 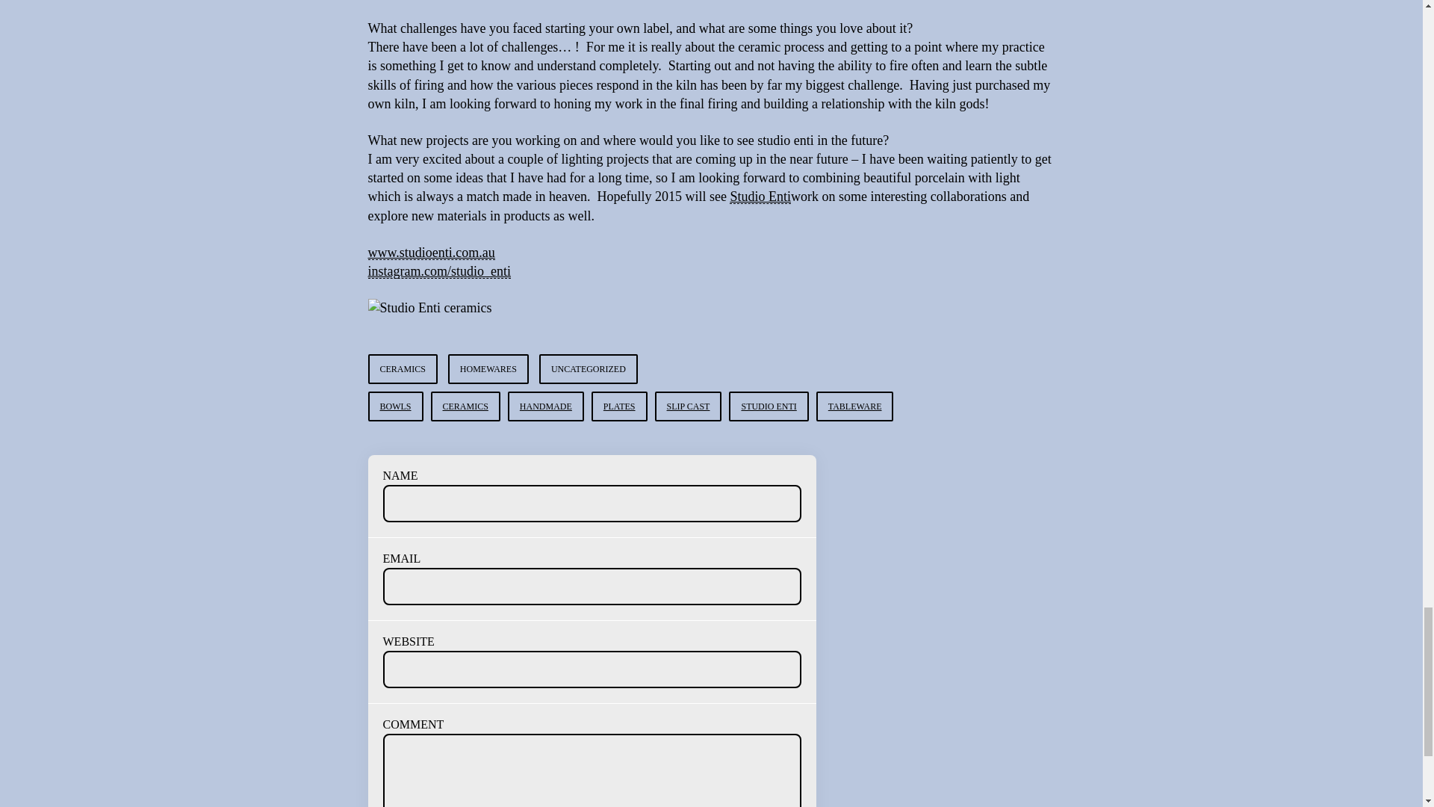 I want to click on Studio Enti Instagram, so click(x=438, y=271).